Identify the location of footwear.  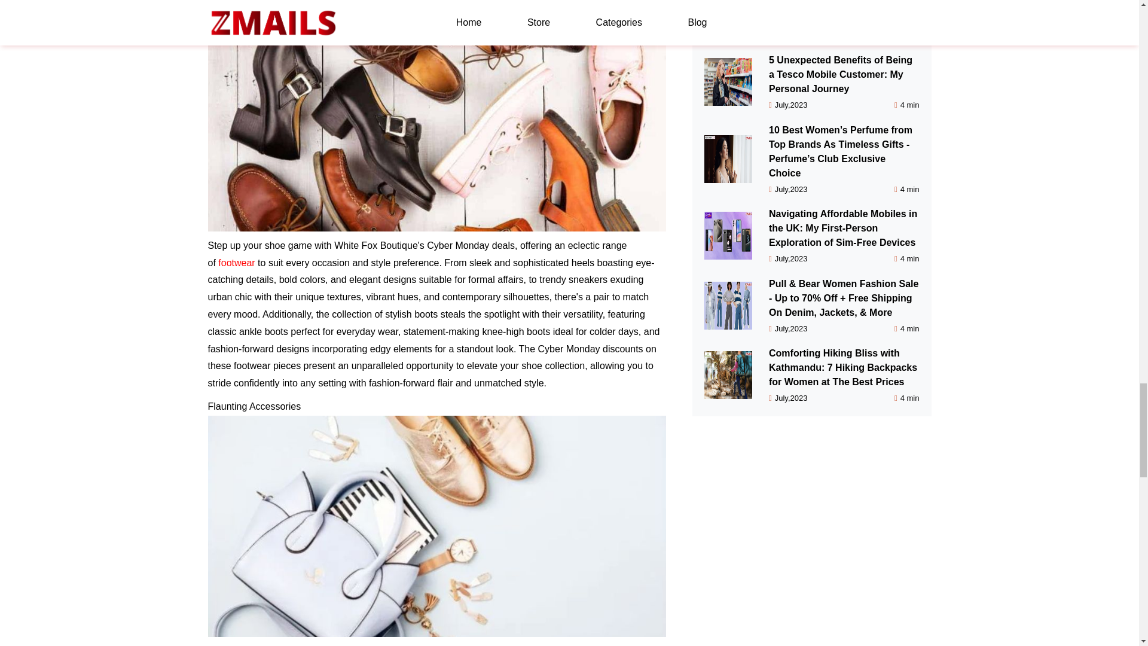
(236, 263).